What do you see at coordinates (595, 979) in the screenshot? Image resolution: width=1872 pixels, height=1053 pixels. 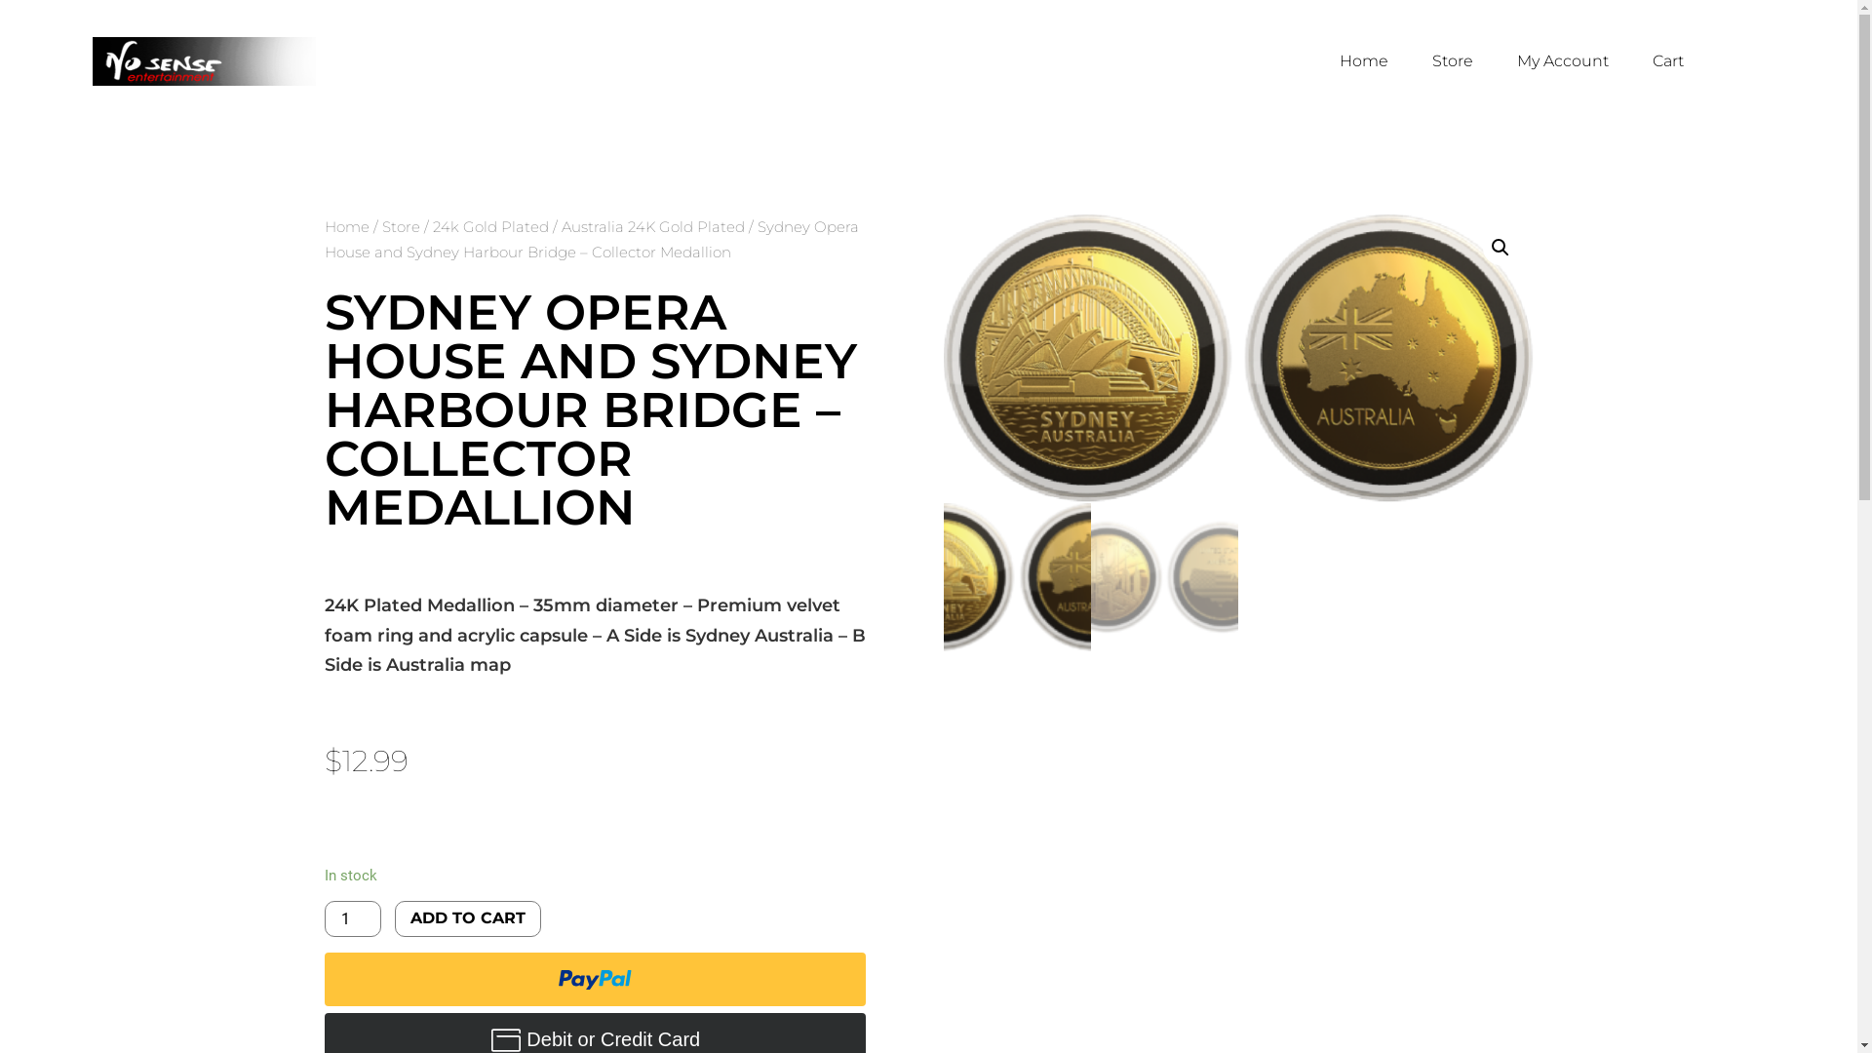 I see `PayPal` at bounding box center [595, 979].